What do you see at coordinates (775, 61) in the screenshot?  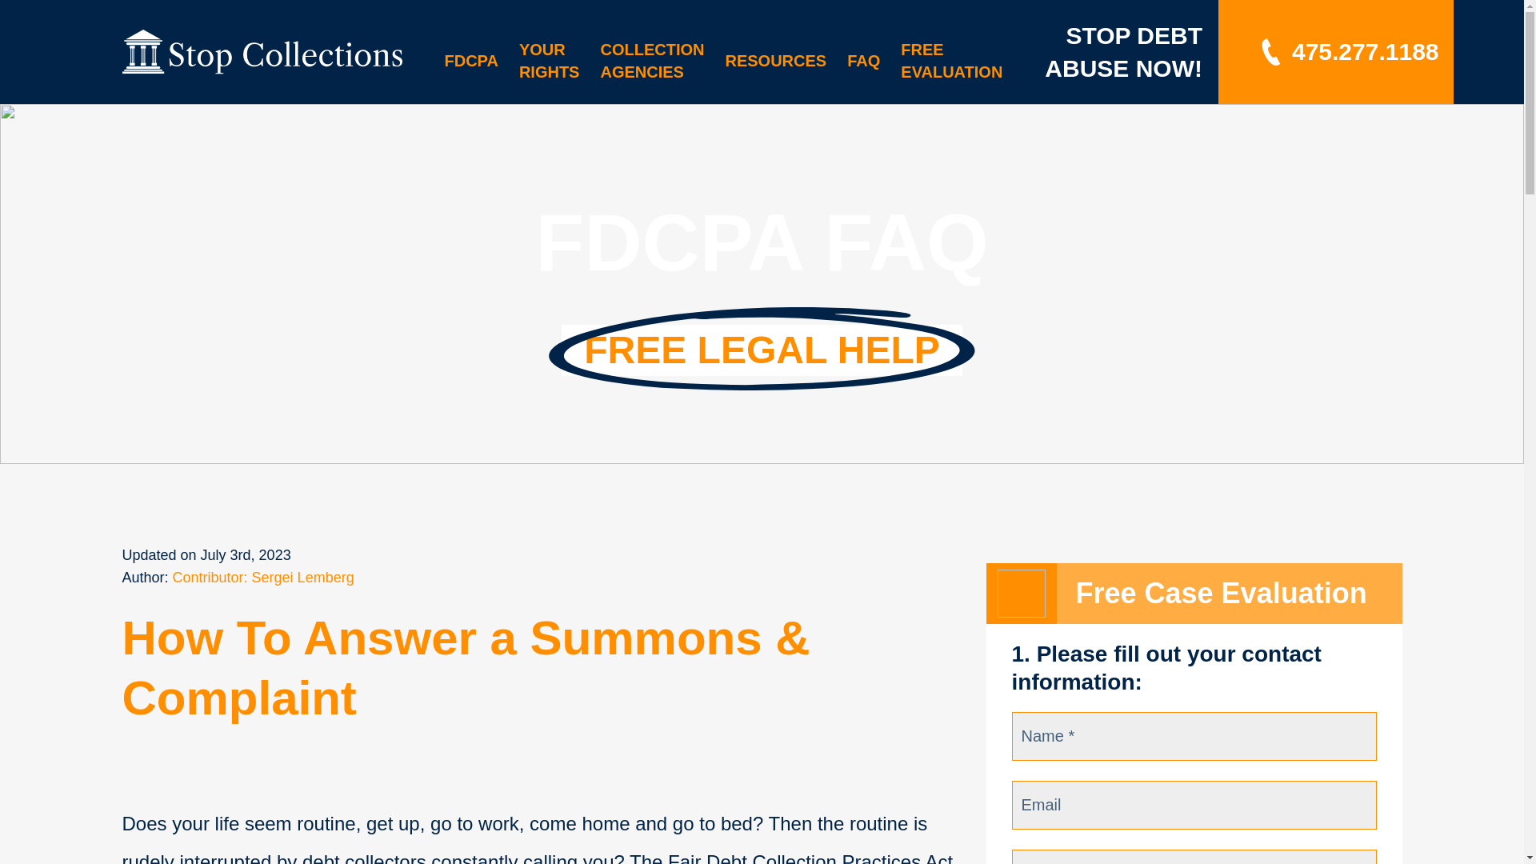 I see `RESOURCES` at bounding box center [775, 61].